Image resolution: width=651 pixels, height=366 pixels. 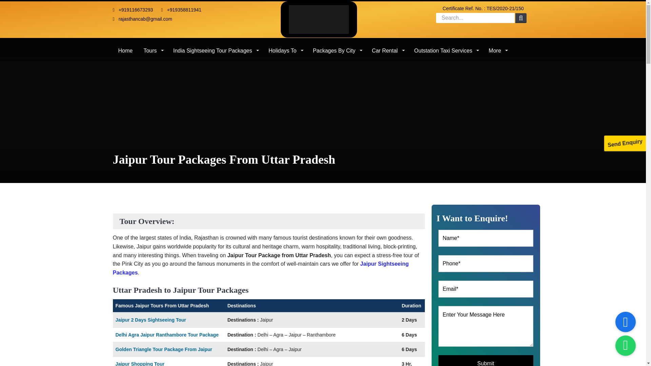 What do you see at coordinates (153, 48) in the screenshot?
I see `Tours` at bounding box center [153, 48].